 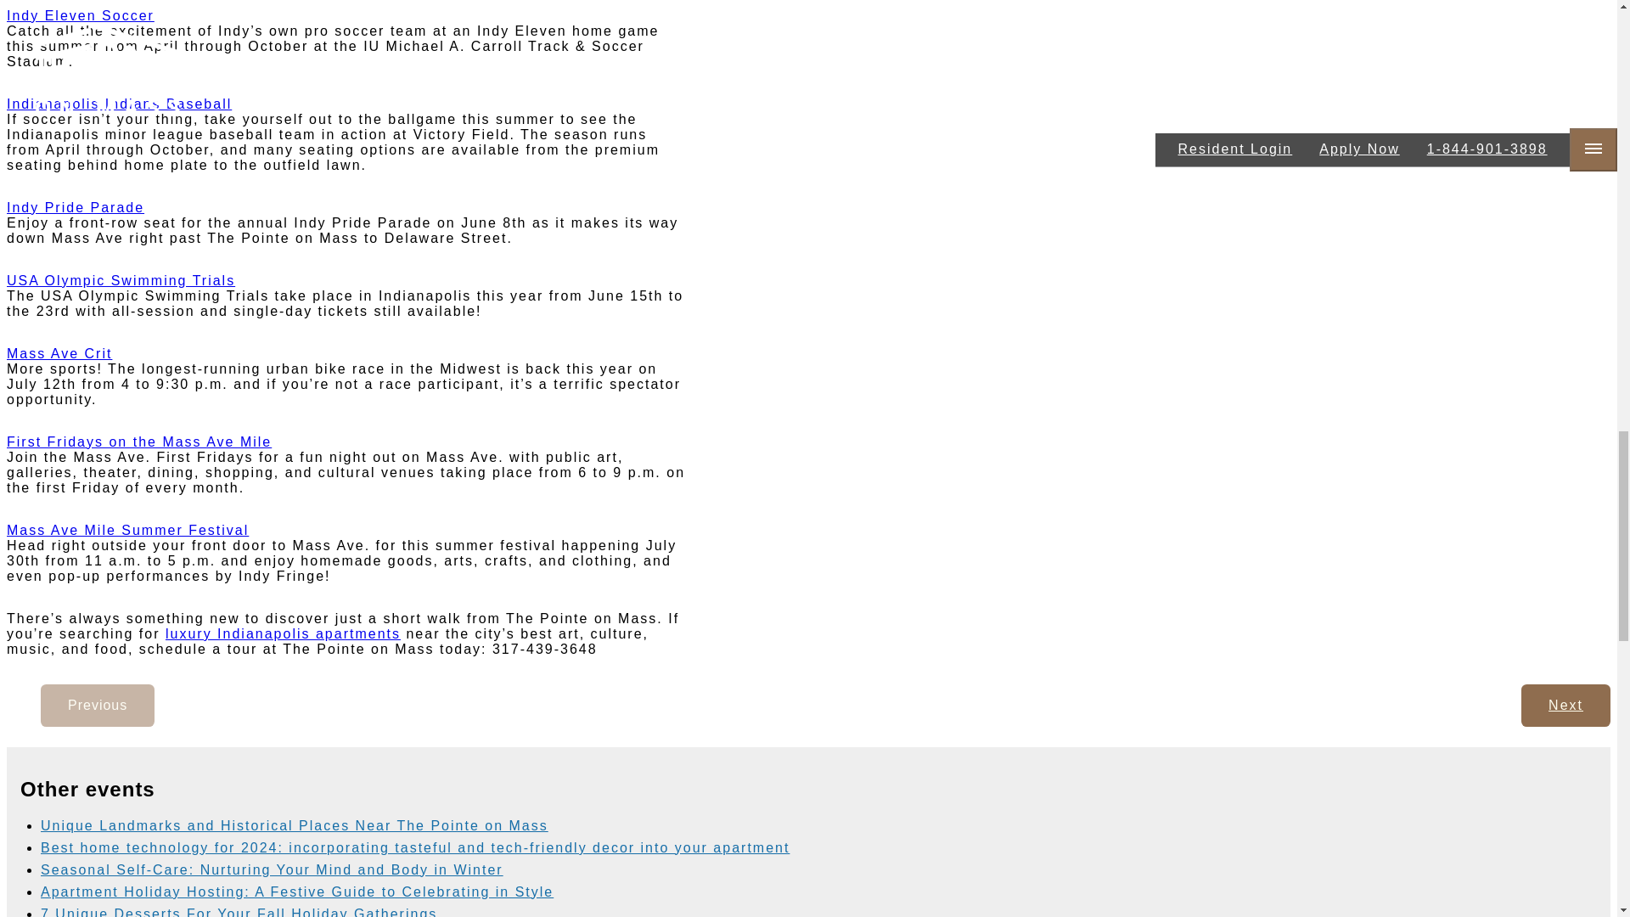 What do you see at coordinates (127, 530) in the screenshot?
I see `Mass Ave Mile Summer Festival` at bounding box center [127, 530].